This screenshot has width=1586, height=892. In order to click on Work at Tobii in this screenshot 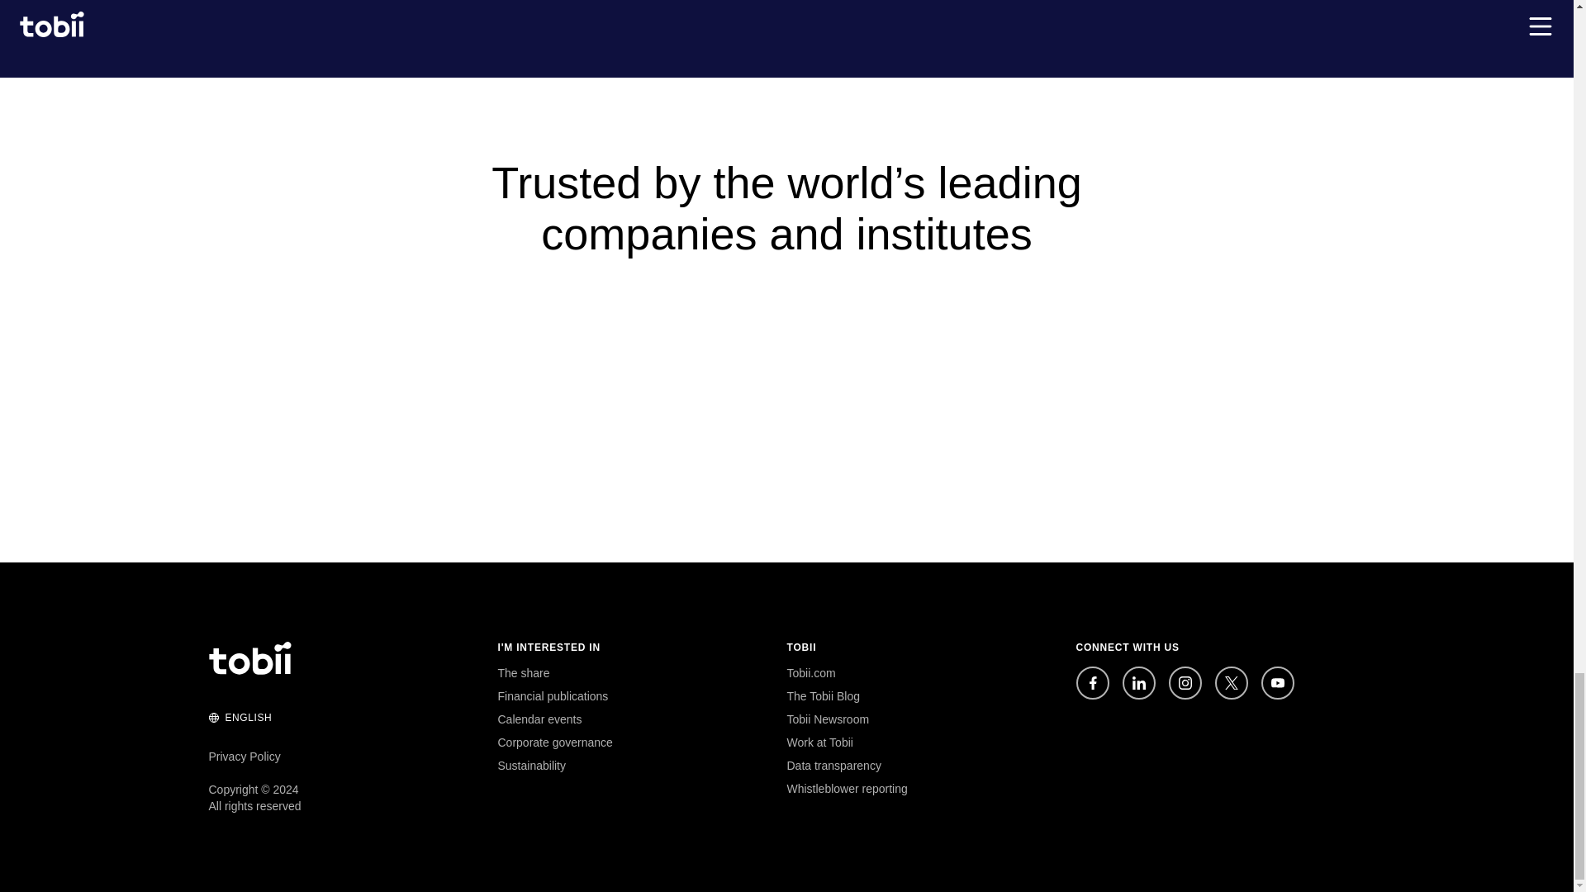, I will do `click(819, 743)`.